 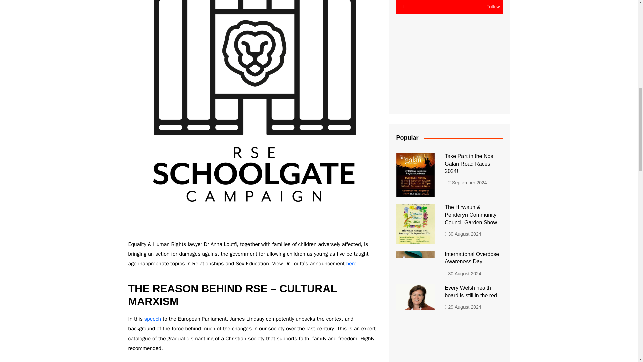 I want to click on here, so click(x=352, y=263).